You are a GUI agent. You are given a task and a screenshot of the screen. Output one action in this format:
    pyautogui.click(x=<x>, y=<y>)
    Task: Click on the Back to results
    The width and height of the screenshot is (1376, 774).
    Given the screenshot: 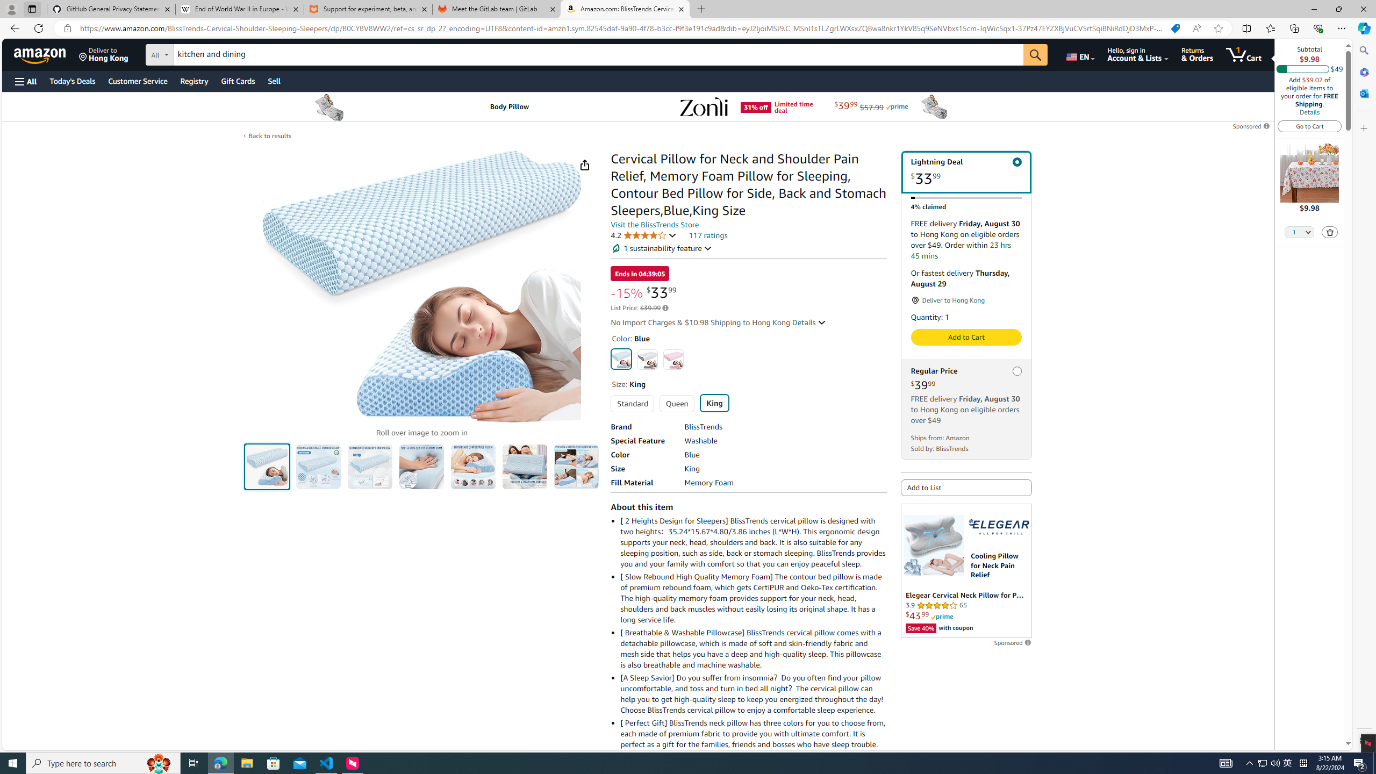 What is the action you would take?
    pyautogui.click(x=269, y=135)
    